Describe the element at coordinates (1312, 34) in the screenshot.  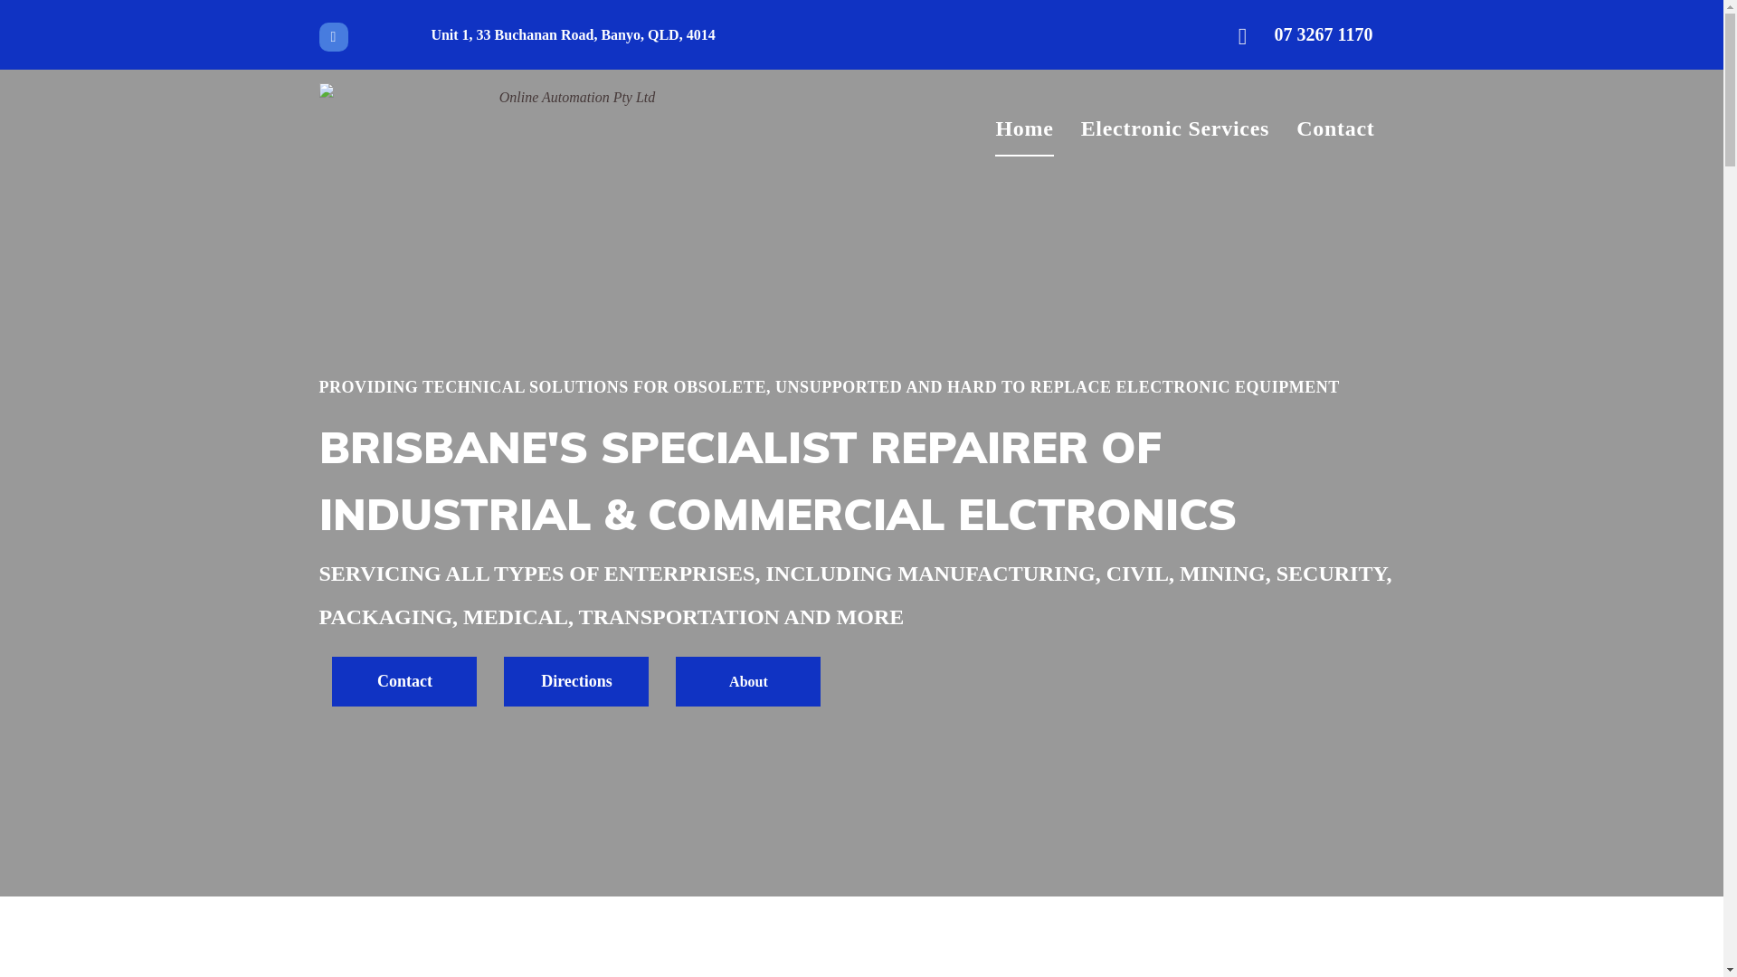
I see `07 3267 1170` at that location.